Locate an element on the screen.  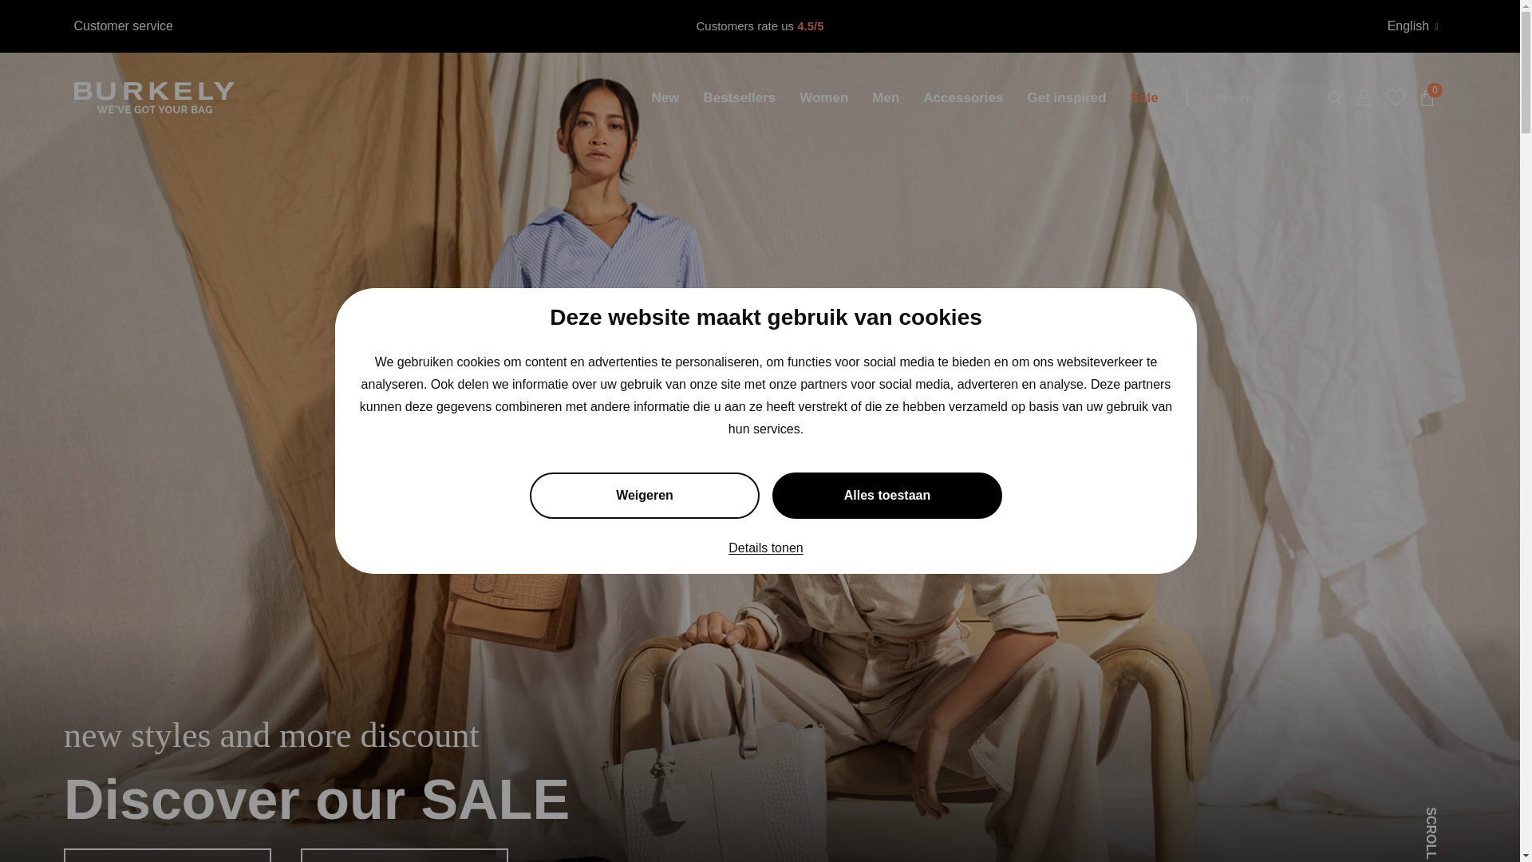
Customer service is located at coordinates (127, 26).